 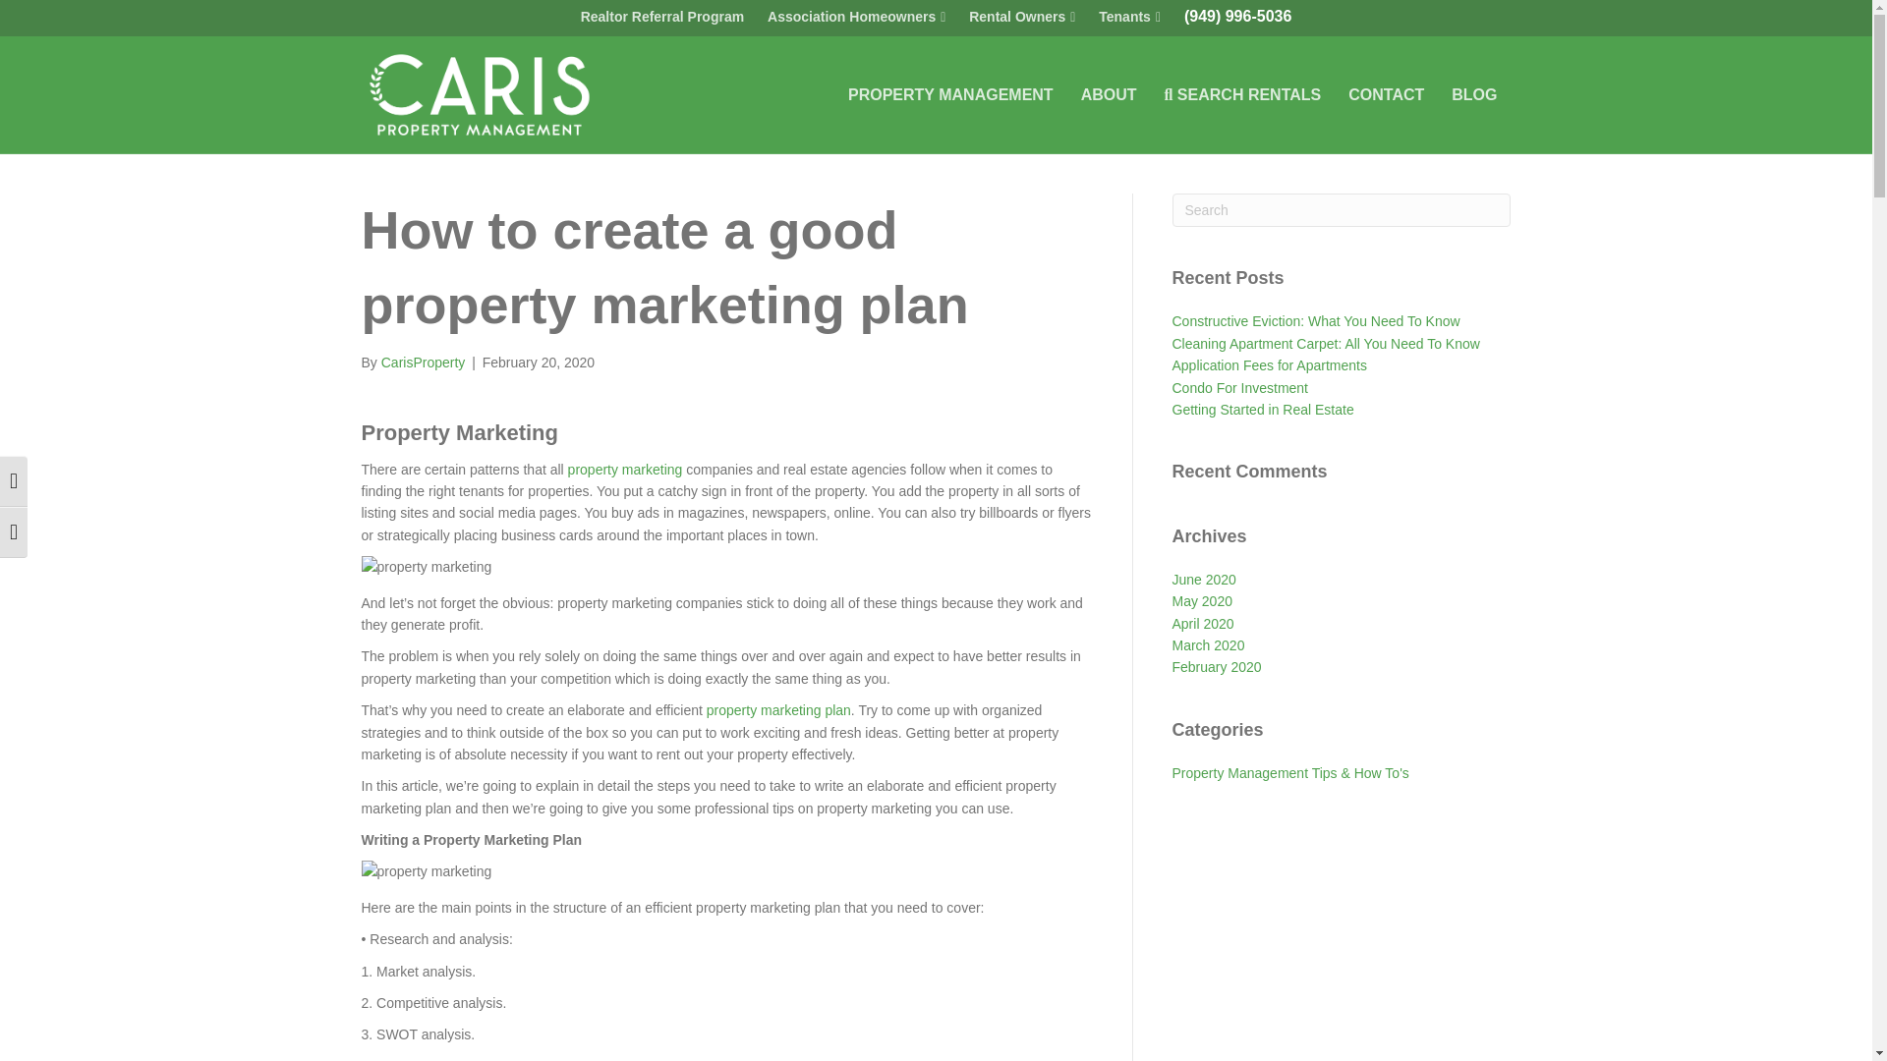 What do you see at coordinates (423, 362) in the screenshot?
I see `CarisProperty` at bounding box center [423, 362].